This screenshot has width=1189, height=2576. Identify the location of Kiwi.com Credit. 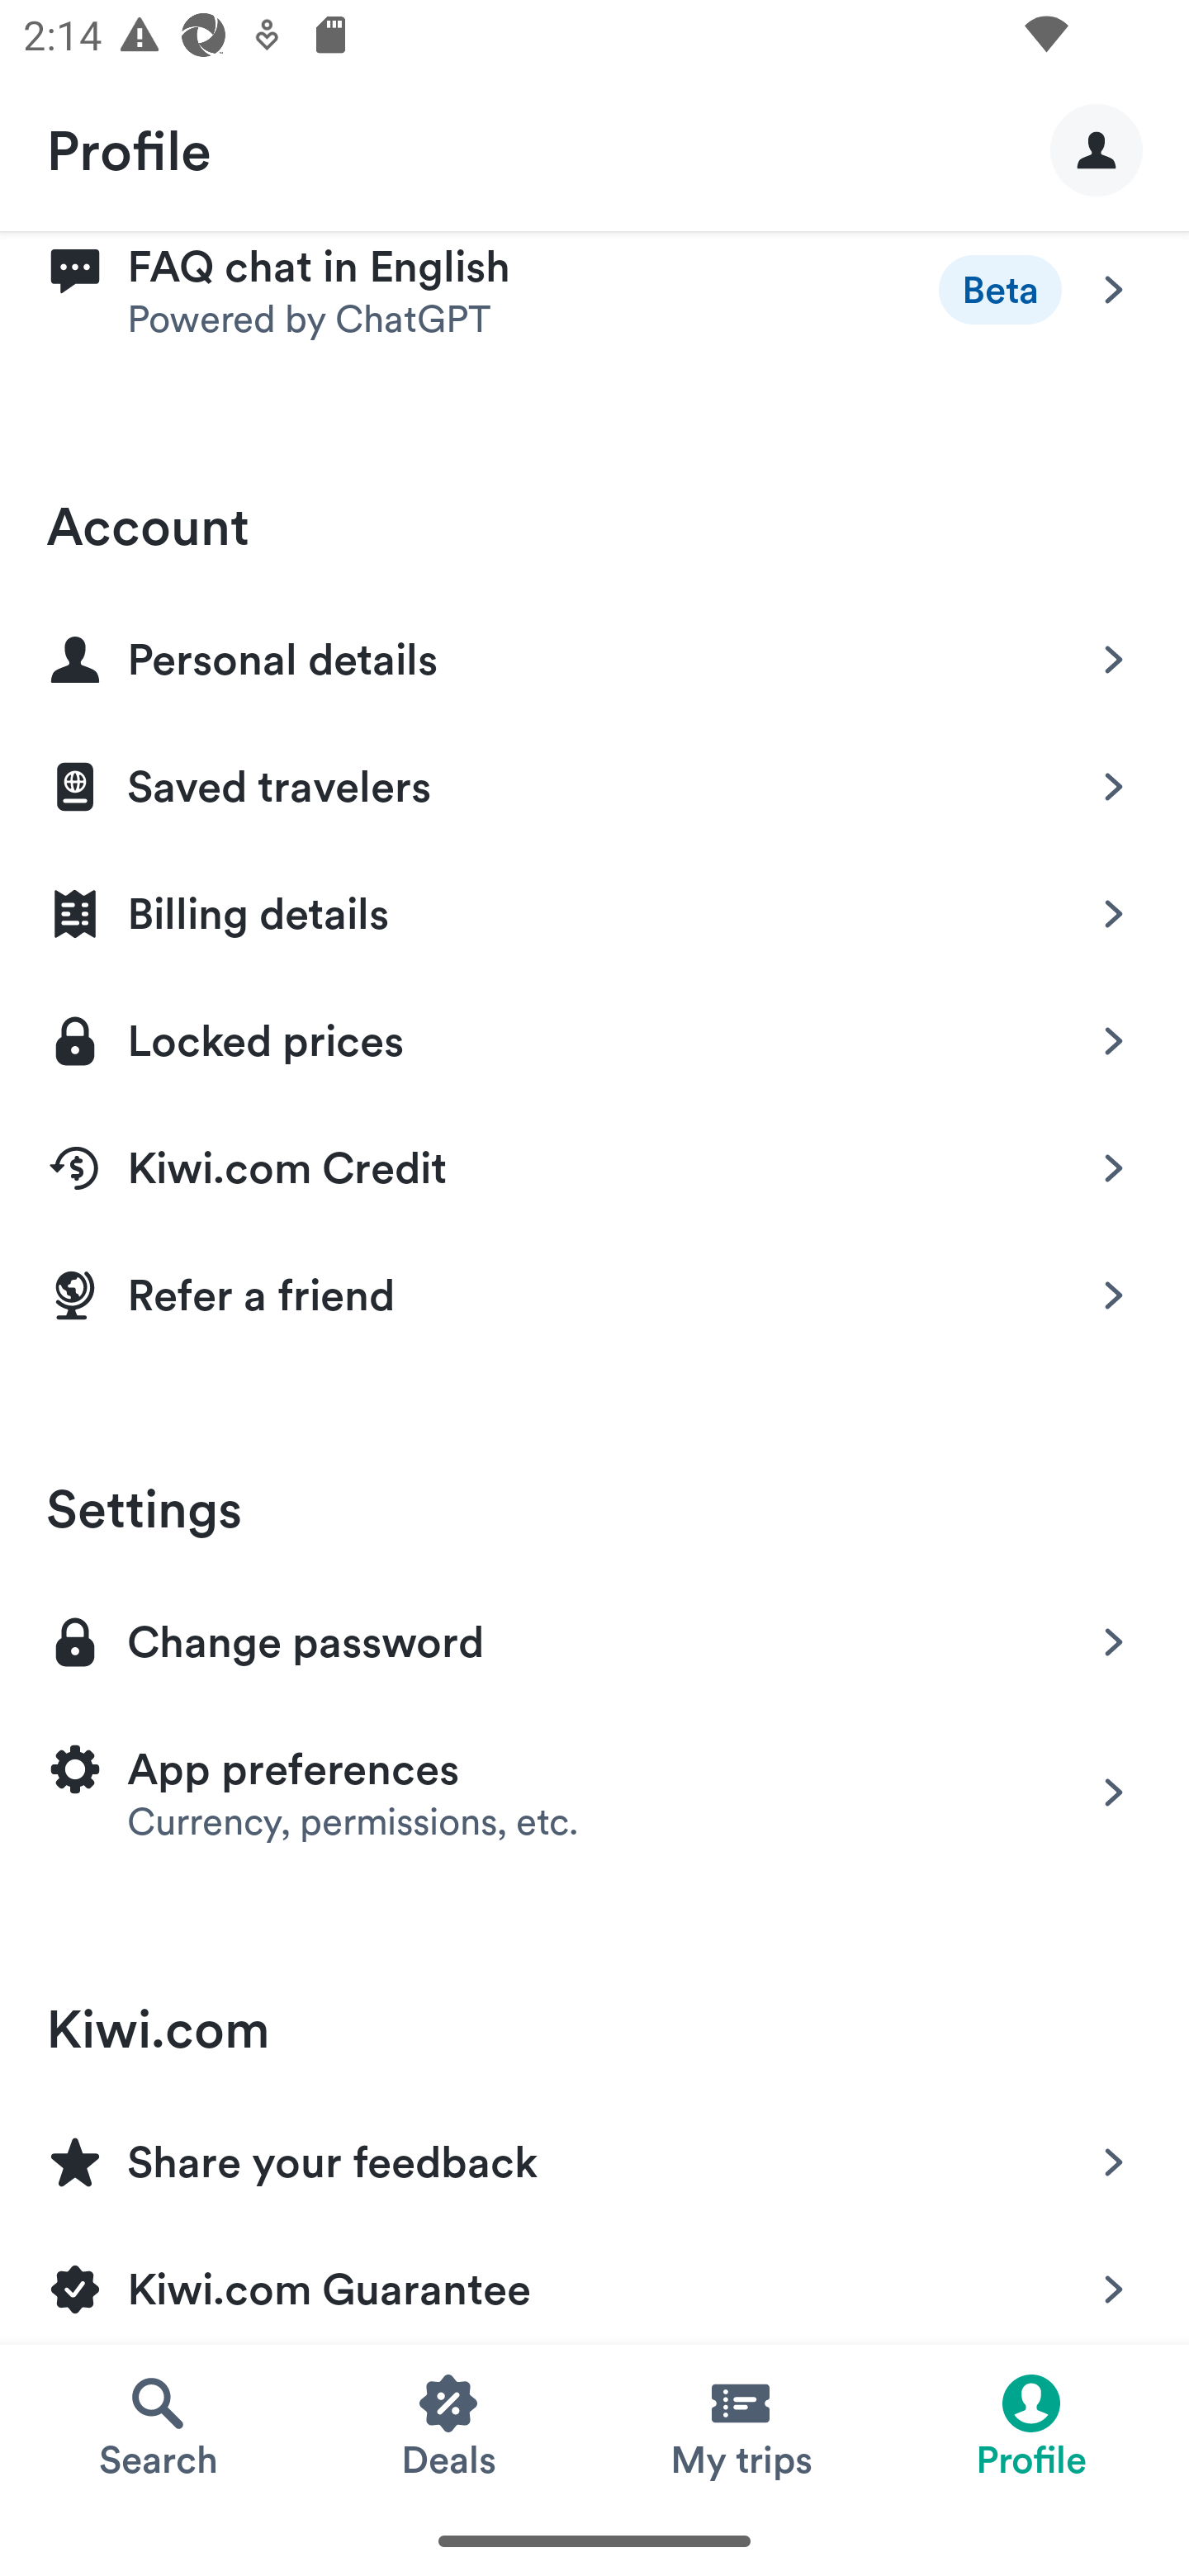
(594, 1163).